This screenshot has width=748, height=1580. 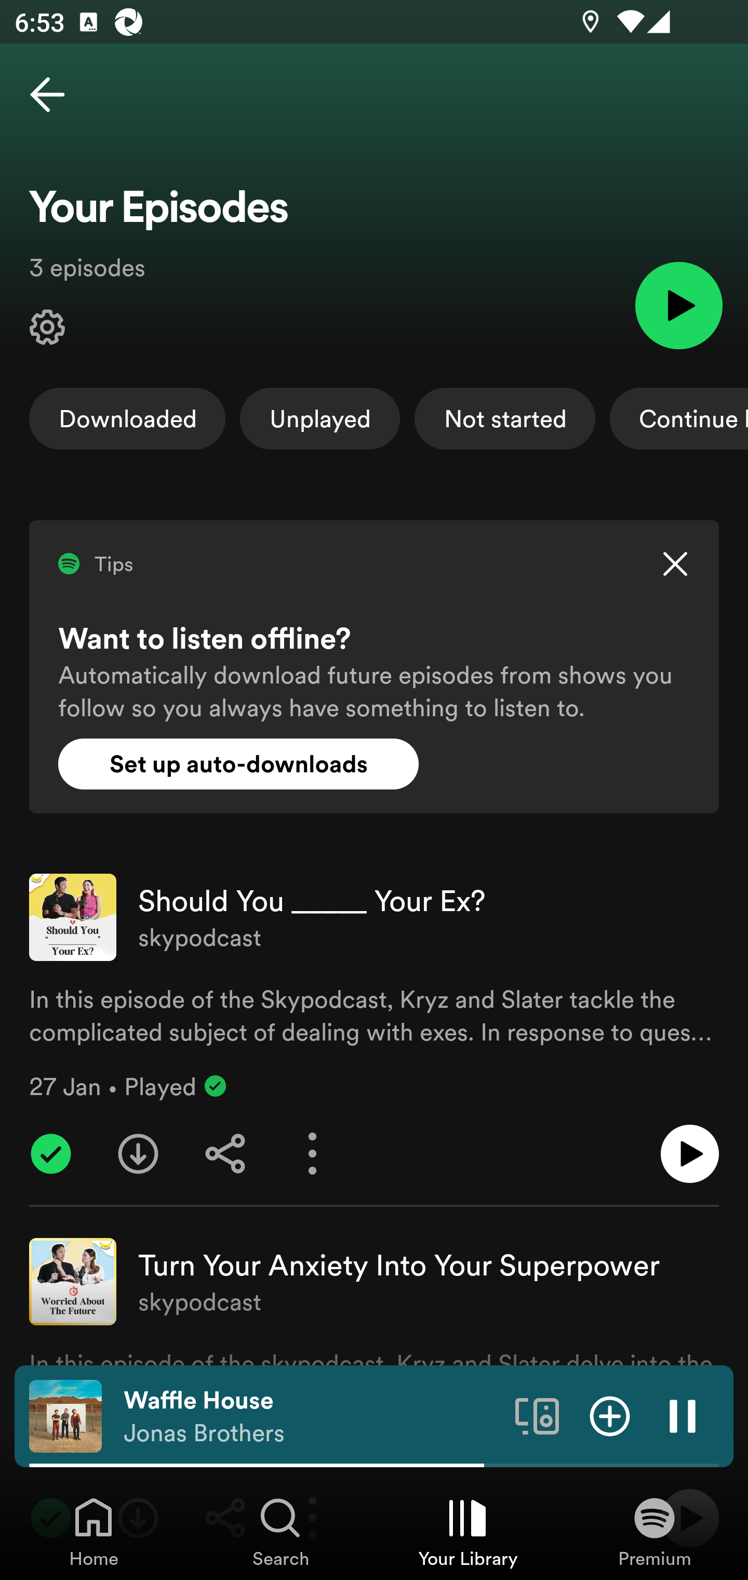 What do you see at coordinates (678, 305) in the screenshot?
I see `Play` at bounding box center [678, 305].